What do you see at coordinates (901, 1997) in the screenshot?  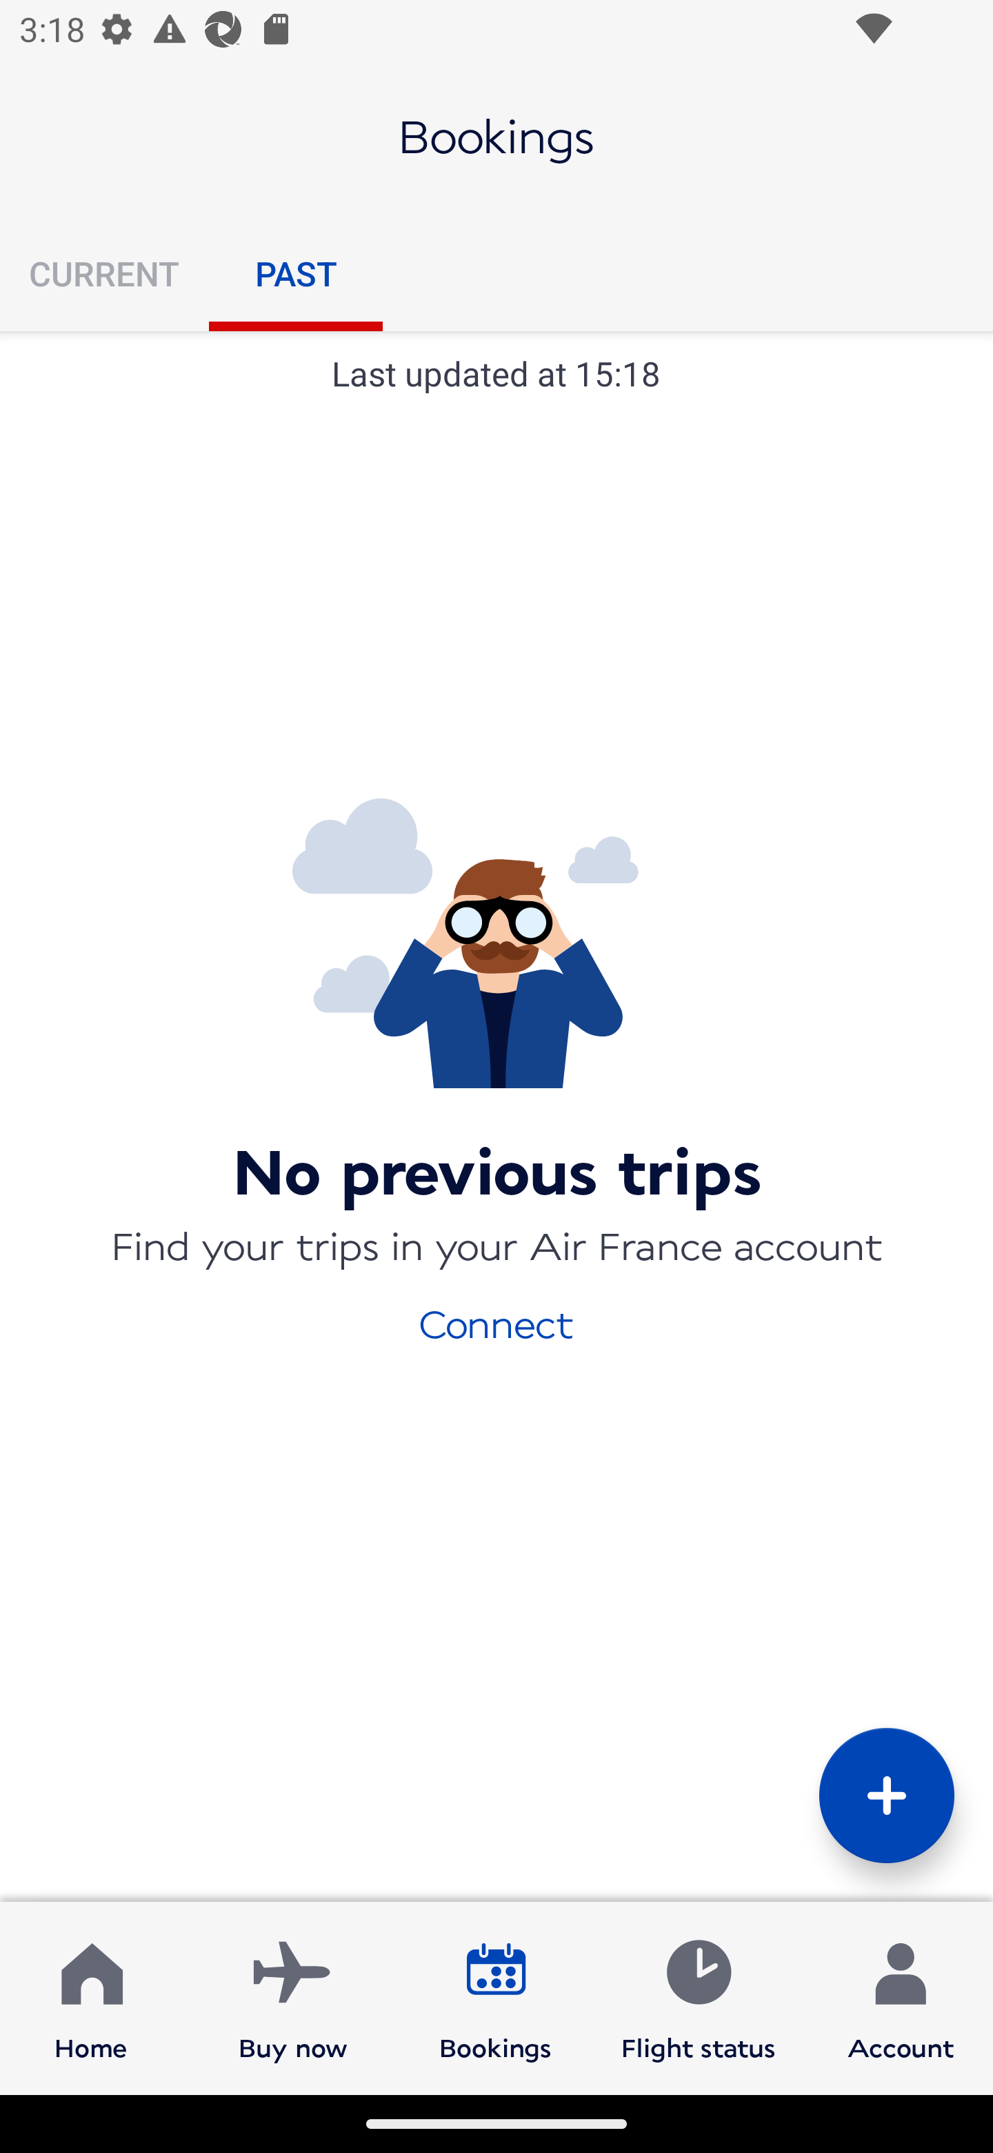 I see `Account` at bounding box center [901, 1997].